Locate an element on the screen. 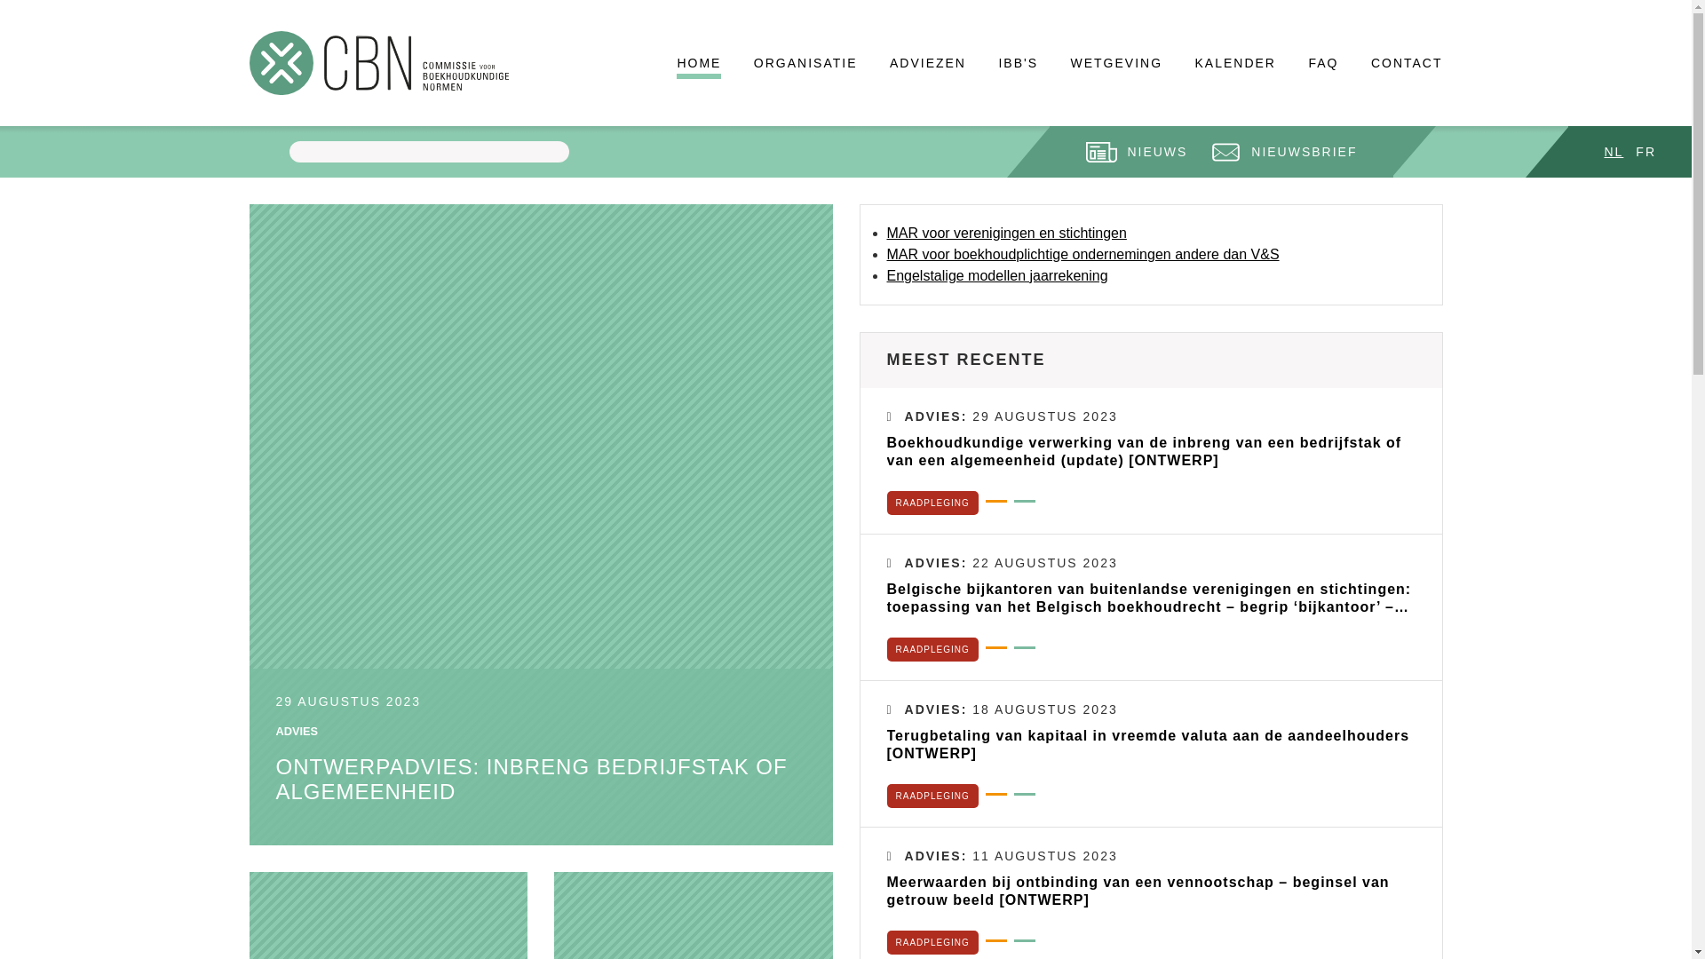  HOME is located at coordinates (699, 67).